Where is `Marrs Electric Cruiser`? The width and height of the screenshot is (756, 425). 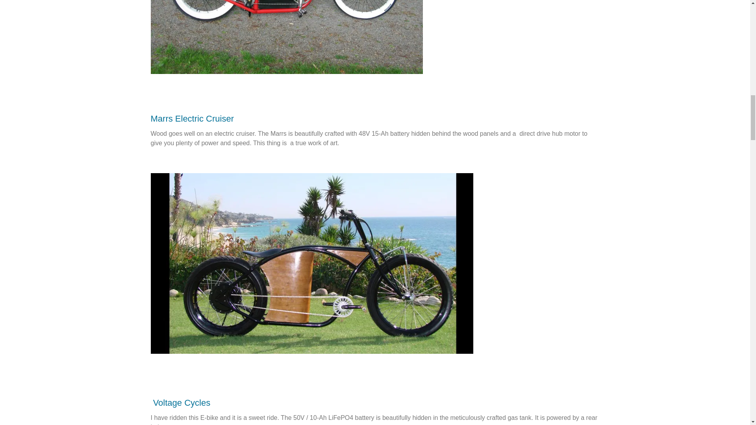 Marrs Electric Cruiser is located at coordinates (192, 125).